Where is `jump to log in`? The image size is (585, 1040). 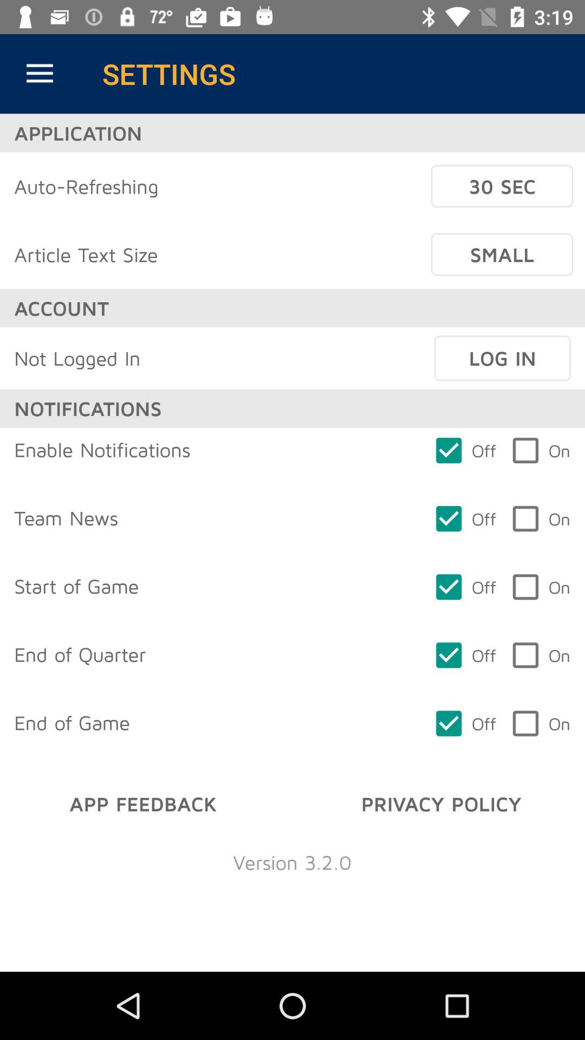
jump to log in is located at coordinates (502, 358).